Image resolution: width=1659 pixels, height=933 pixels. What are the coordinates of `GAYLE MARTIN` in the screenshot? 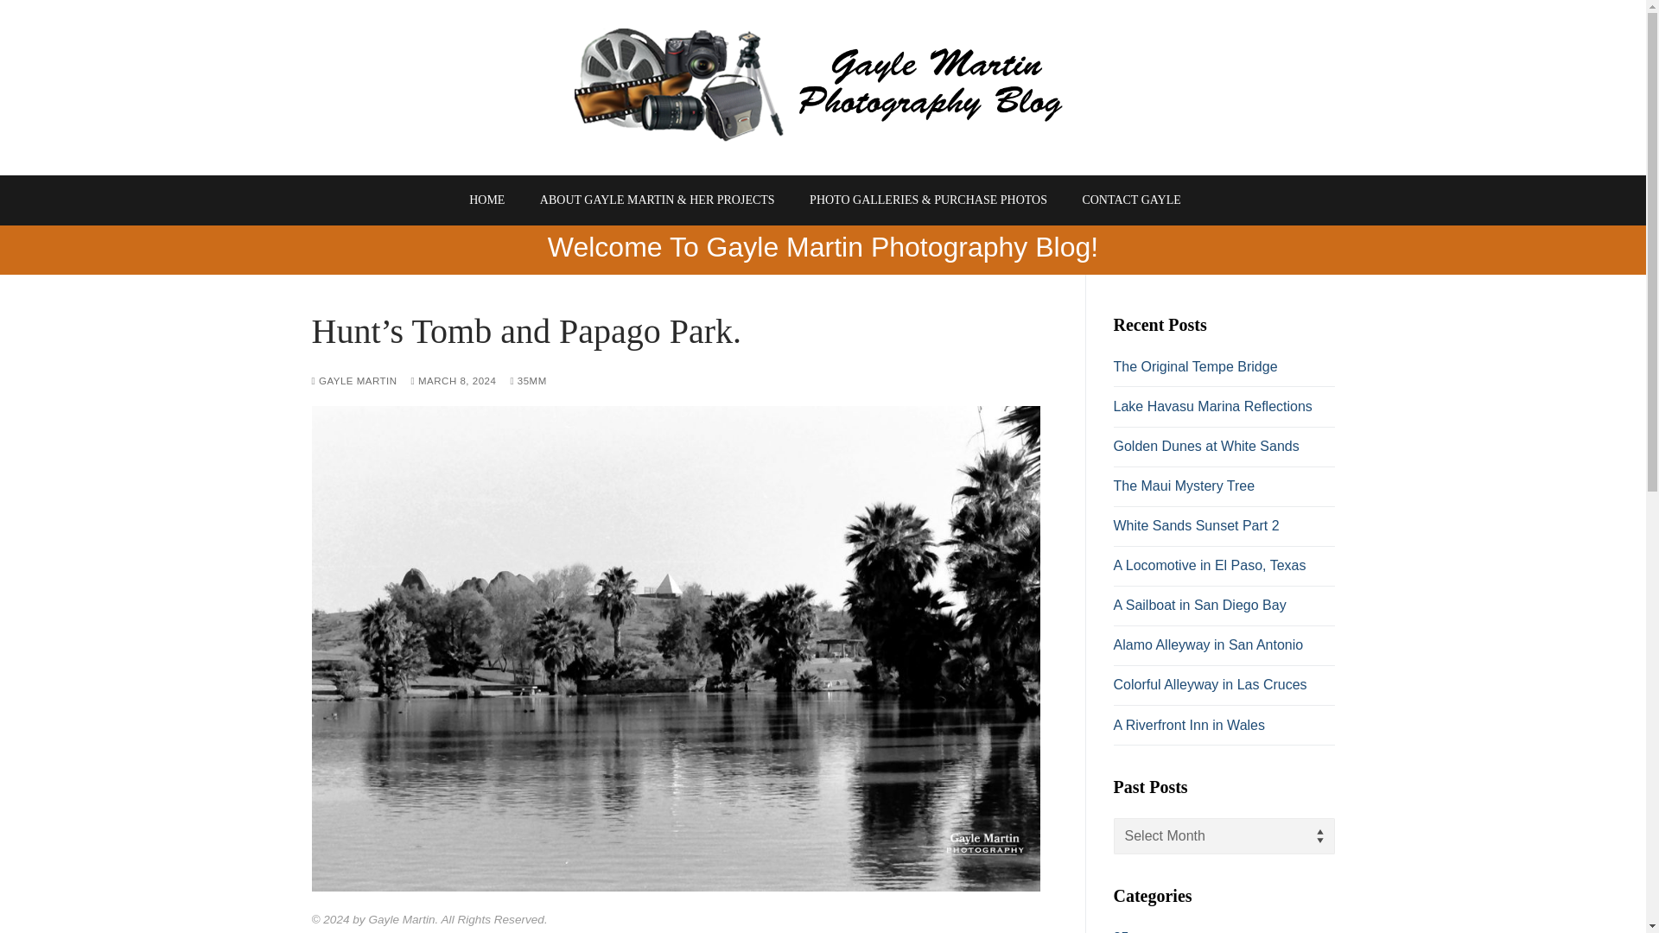 It's located at (353, 381).